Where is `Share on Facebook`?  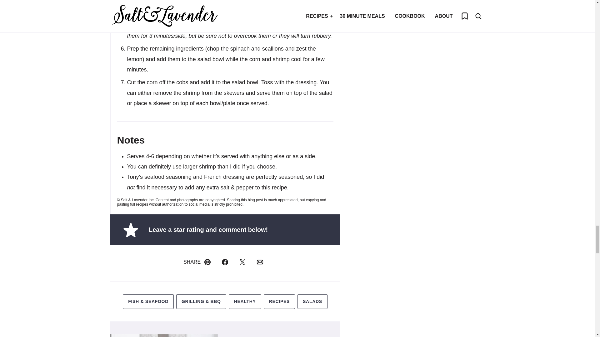
Share on Facebook is located at coordinates (225, 262).